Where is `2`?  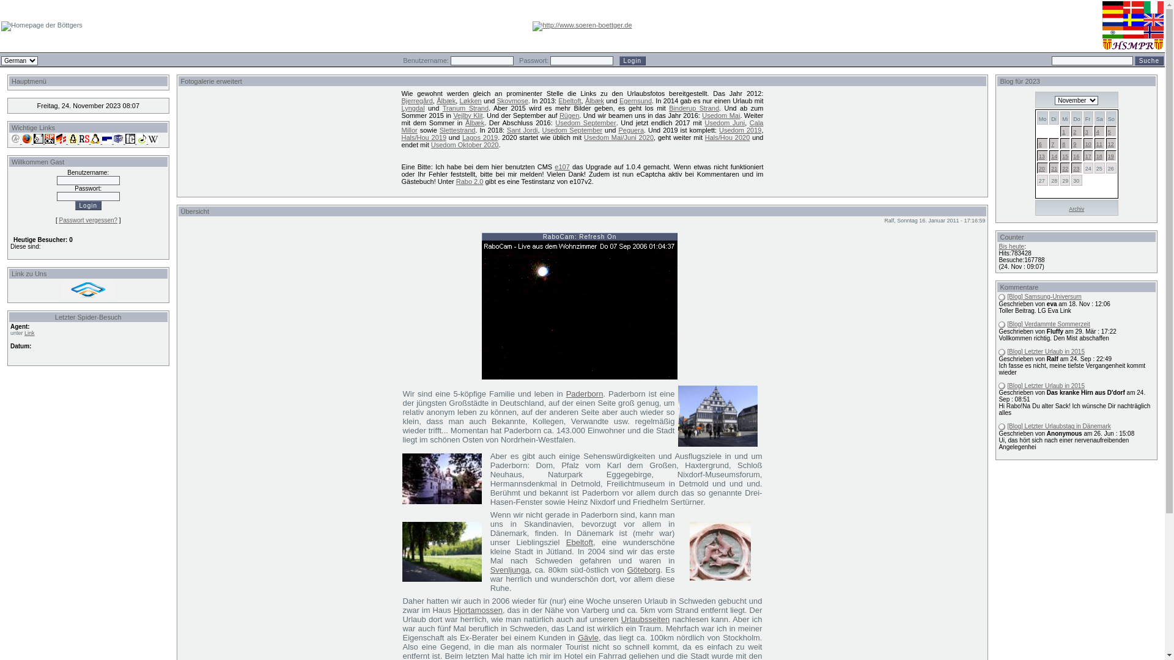 2 is located at coordinates (1075, 132).